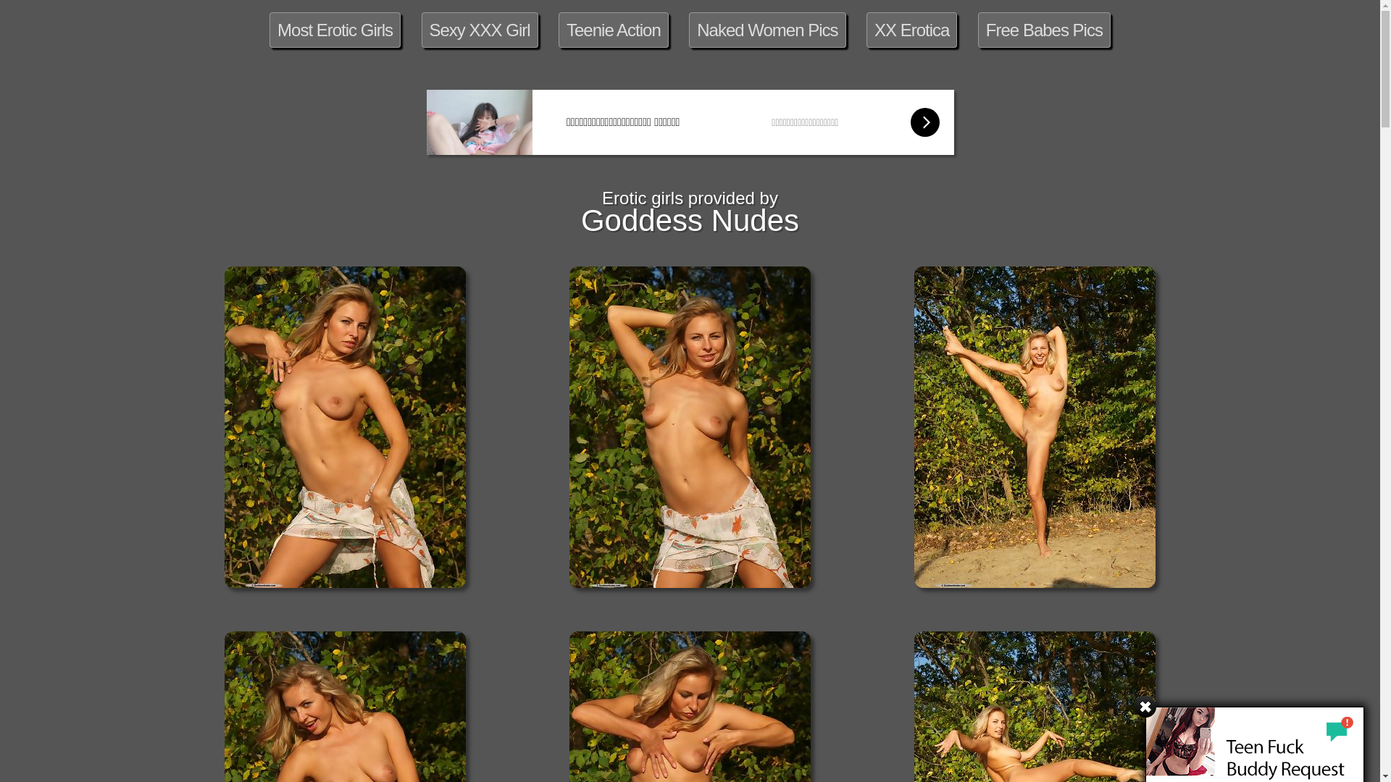 Image resolution: width=1391 pixels, height=782 pixels. I want to click on Sexy XXX Girl, so click(480, 30).